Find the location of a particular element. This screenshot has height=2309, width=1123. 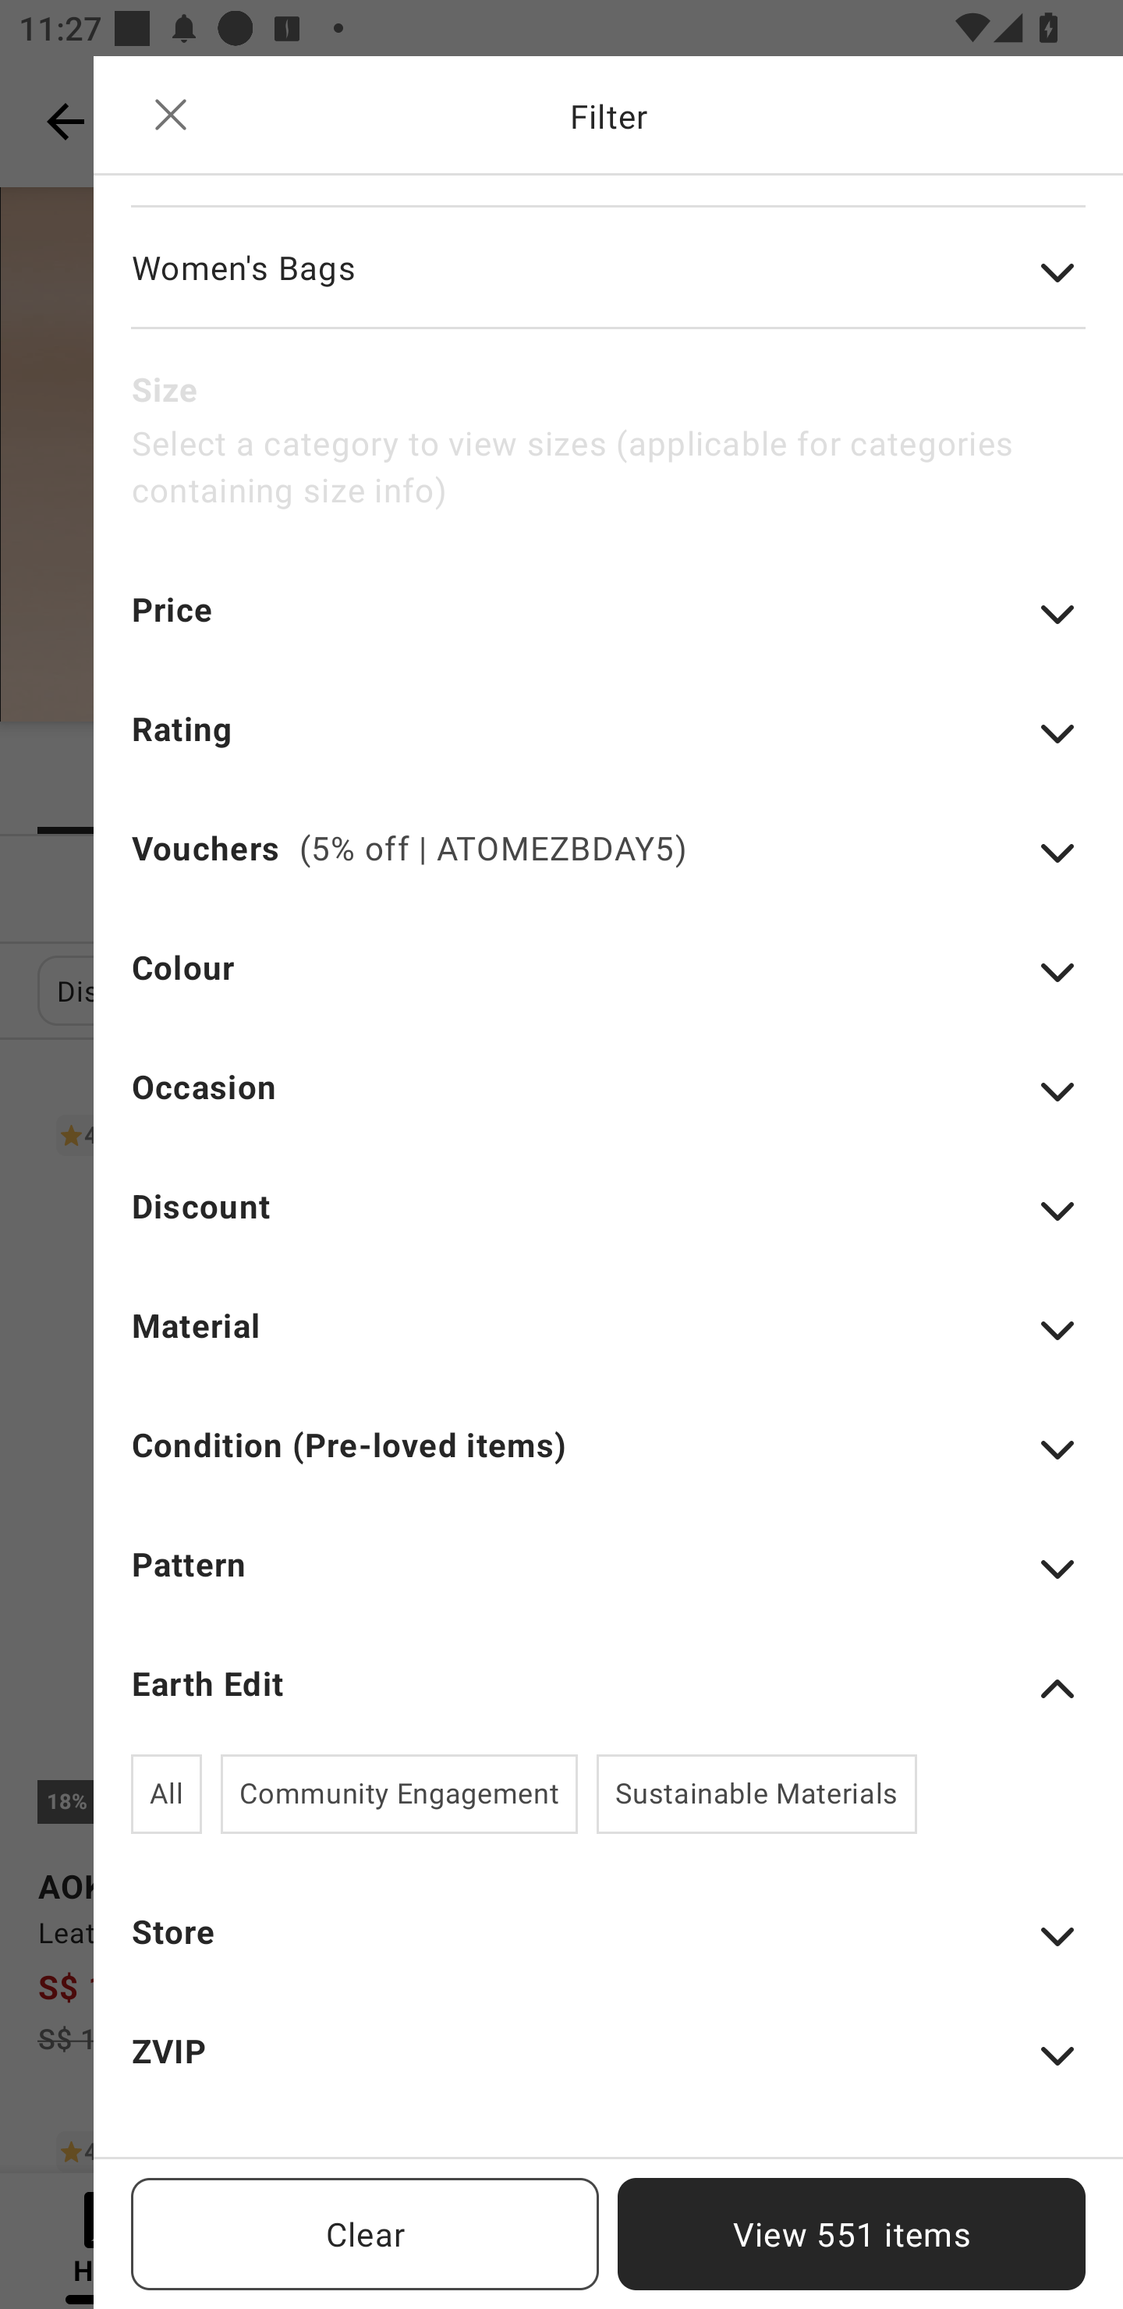

Colour is located at coordinates (608, 986).